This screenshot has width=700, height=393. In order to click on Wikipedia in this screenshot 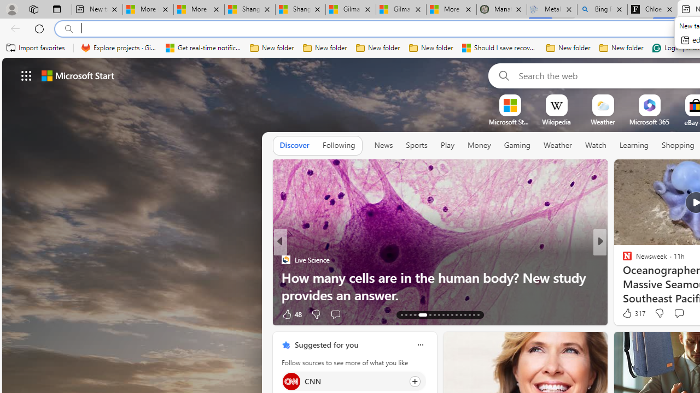, I will do `click(556, 122)`.